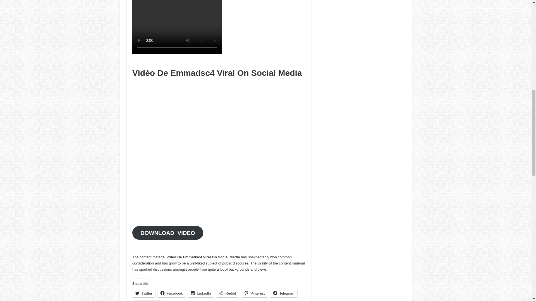 Image resolution: width=536 pixels, height=301 pixels. I want to click on Twitter, so click(144, 293).